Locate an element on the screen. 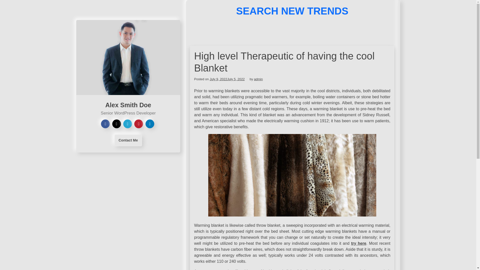 Image resolution: width=480 pixels, height=270 pixels. try here is located at coordinates (358, 243).